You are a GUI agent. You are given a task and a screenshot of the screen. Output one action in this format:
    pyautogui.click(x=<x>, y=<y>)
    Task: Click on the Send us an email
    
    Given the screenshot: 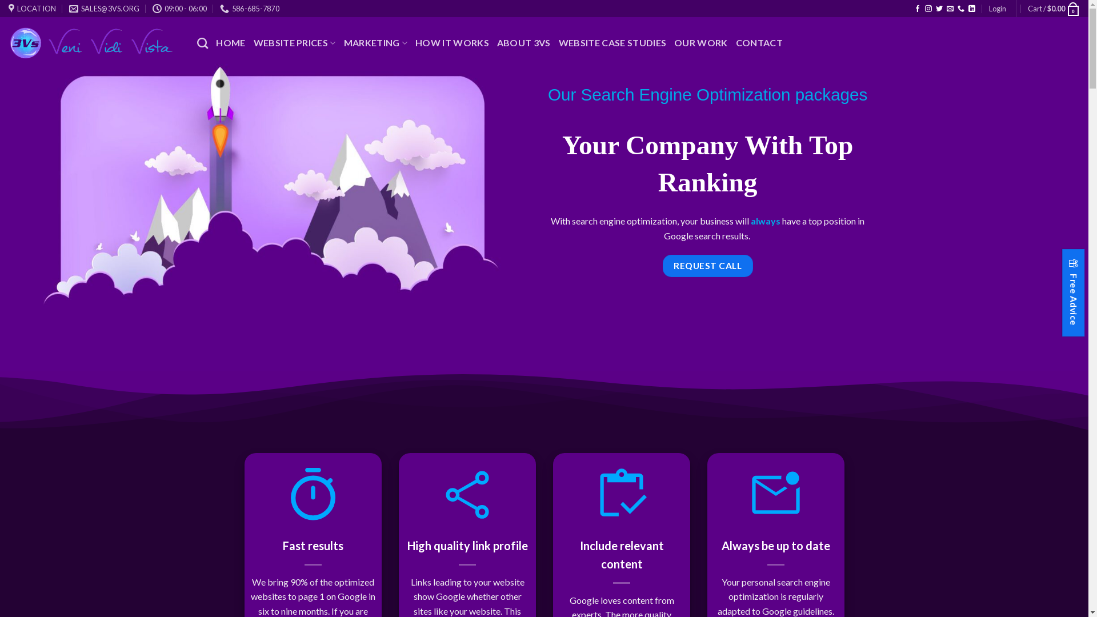 What is the action you would take?
    pyautogui.click(x=950, y=9)
    